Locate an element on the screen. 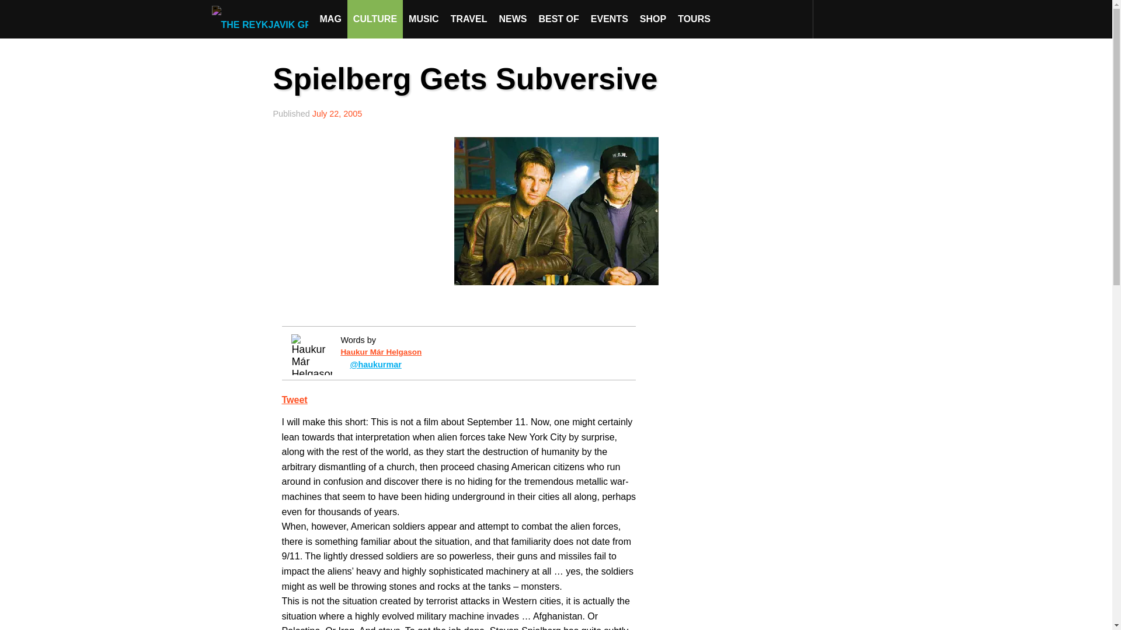 The height and width of the screenshot is (630, 1121). CULTURE is located at coordinates (375, 19).